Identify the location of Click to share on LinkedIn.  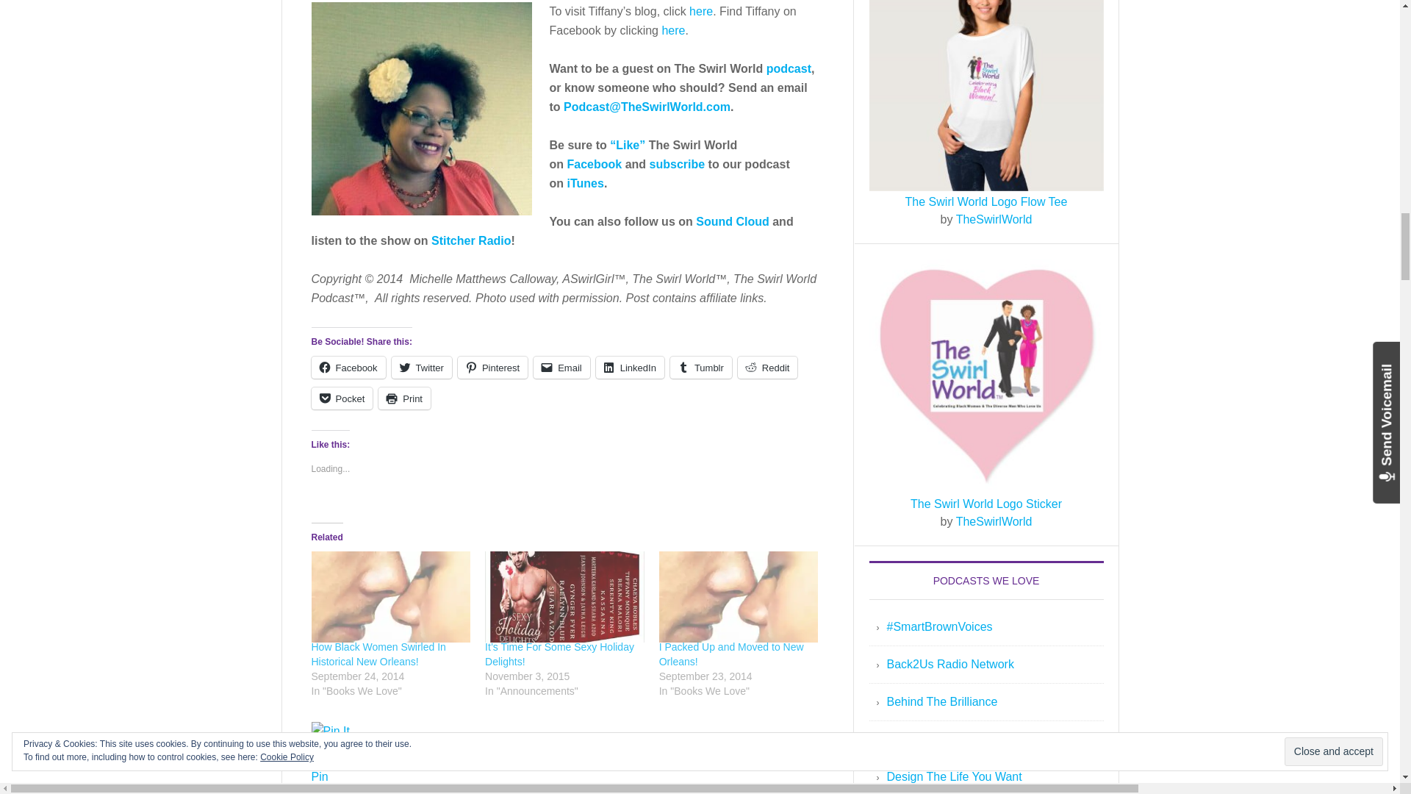
(630, 368).